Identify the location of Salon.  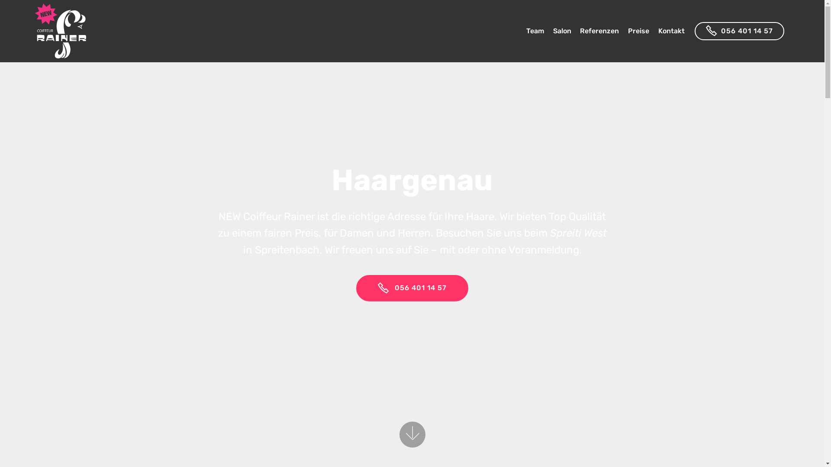
(562, 31).